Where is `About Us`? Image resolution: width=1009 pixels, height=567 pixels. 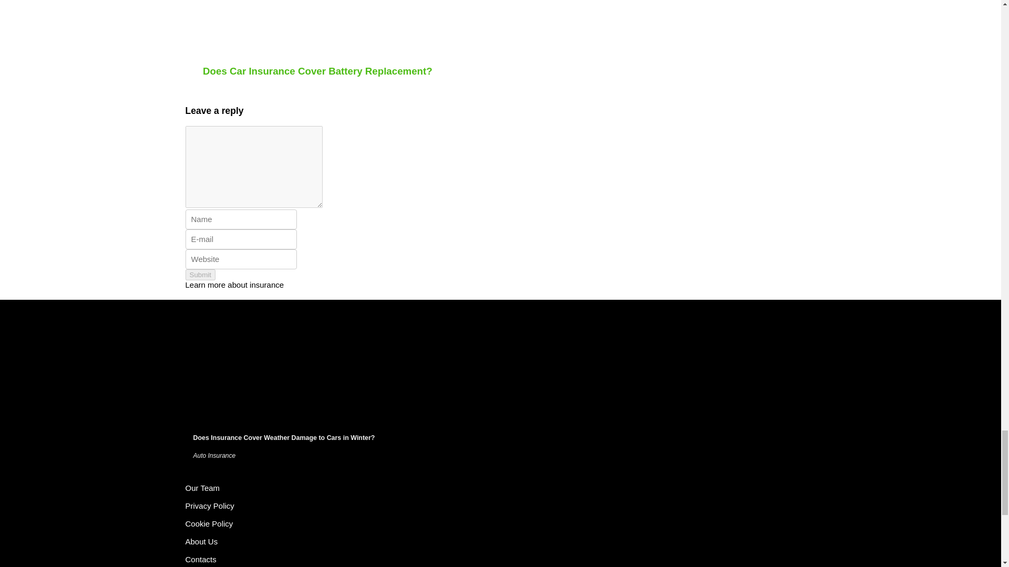
About Us is located at coordinates (201, 541).